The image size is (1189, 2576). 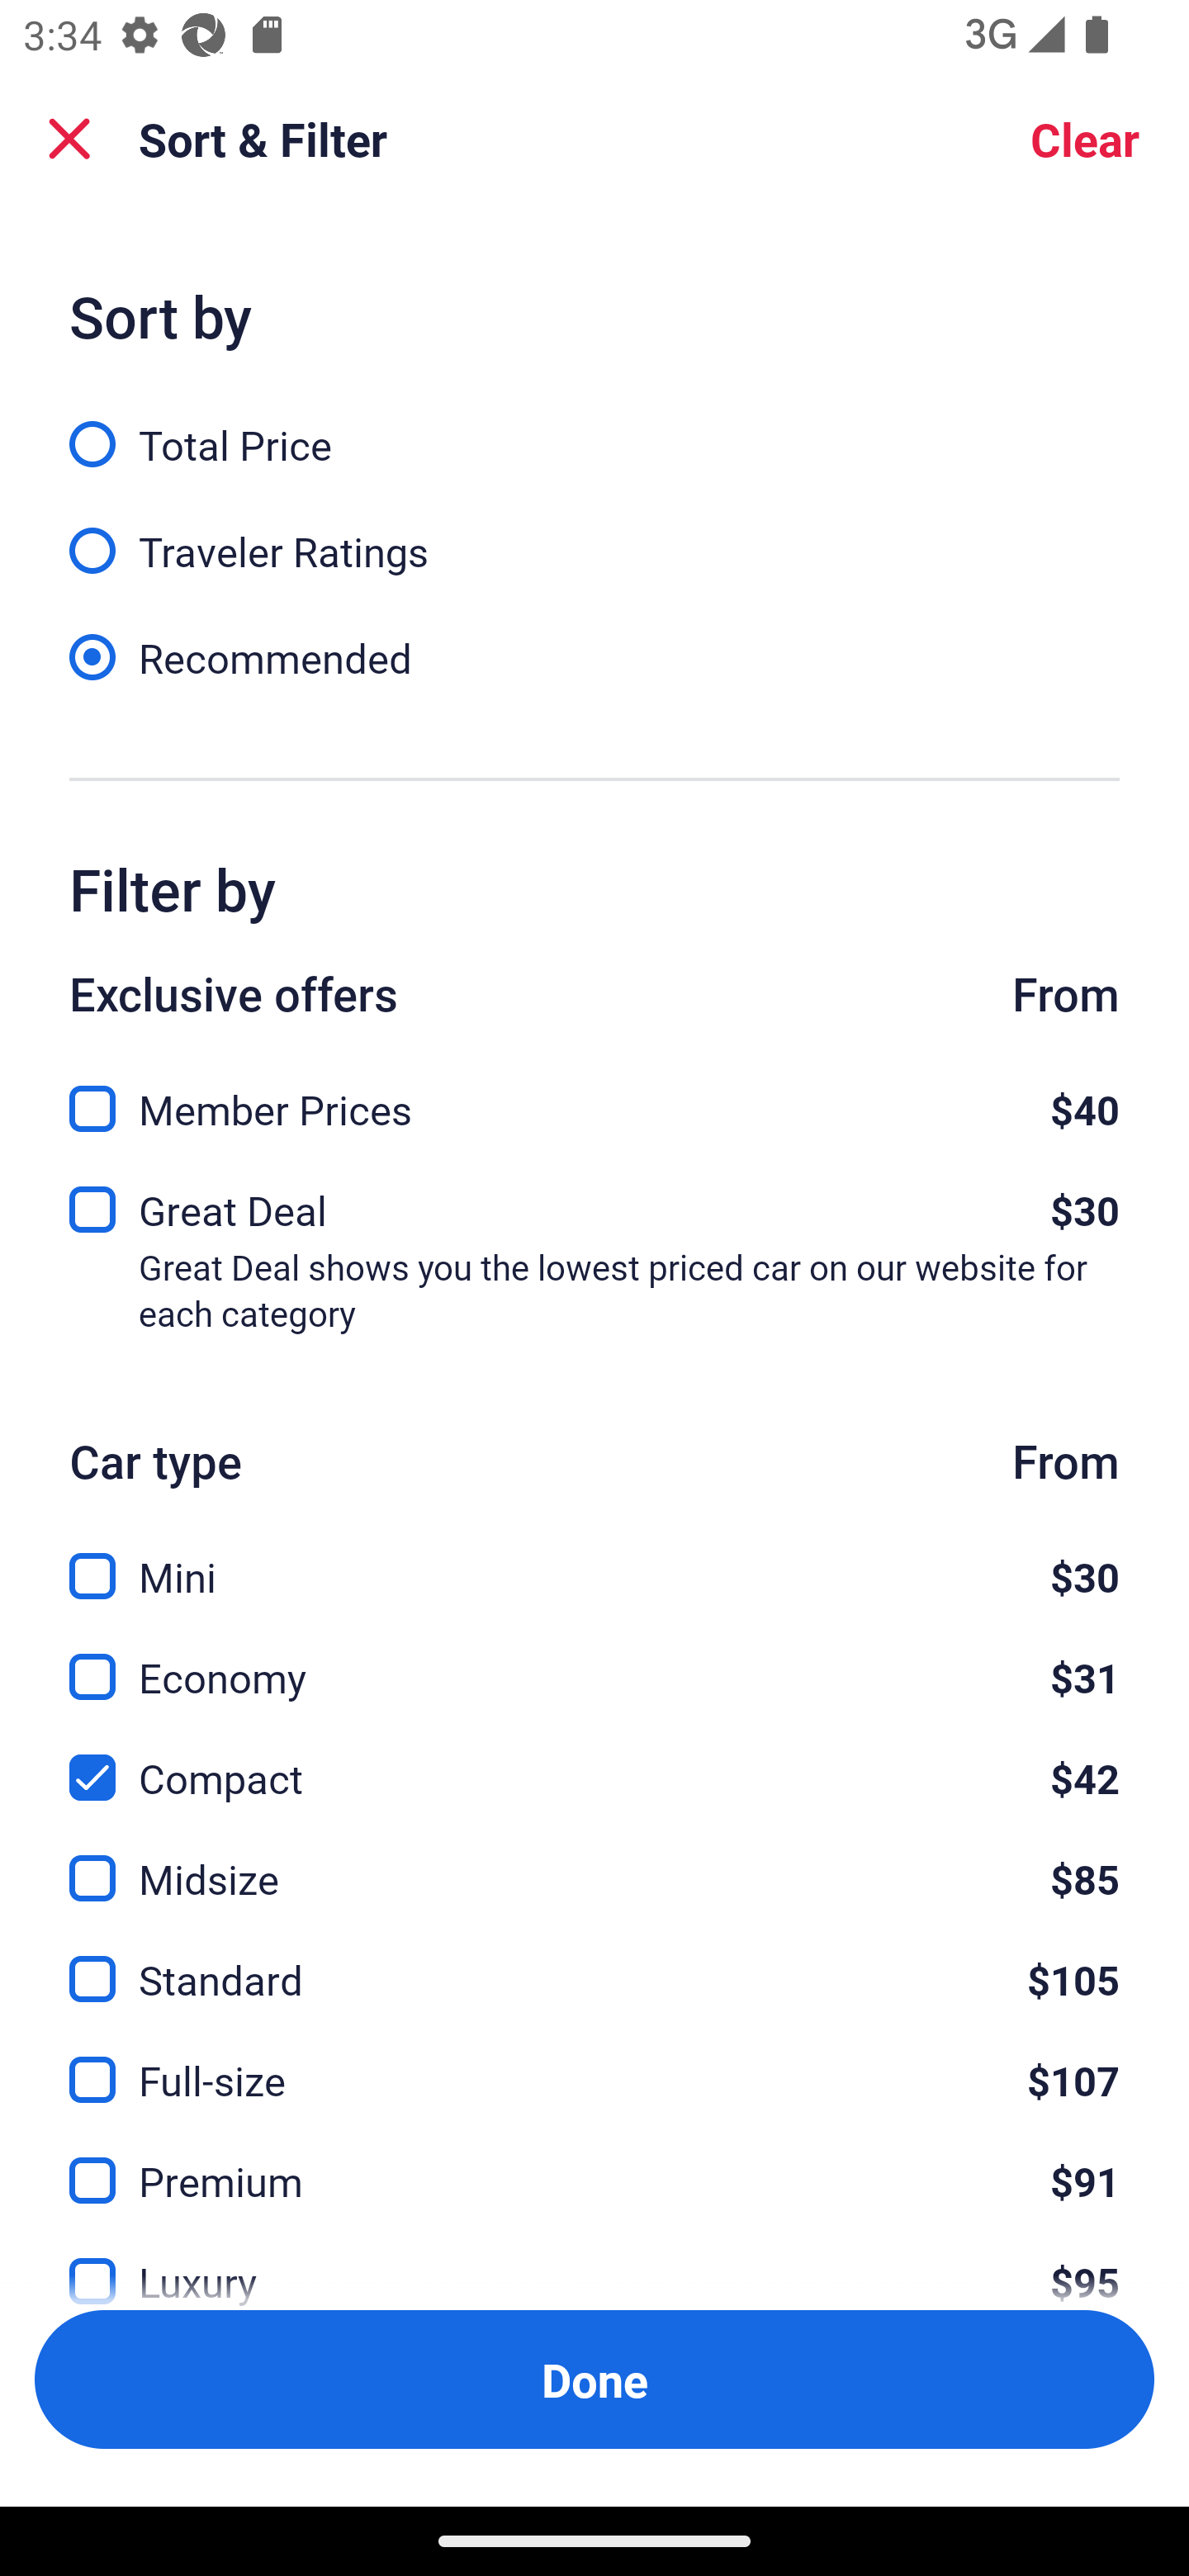 What do you see at coordinates (1085, 139) in the screenshot?
I see `Clear` at bounding box center [1085, 139].